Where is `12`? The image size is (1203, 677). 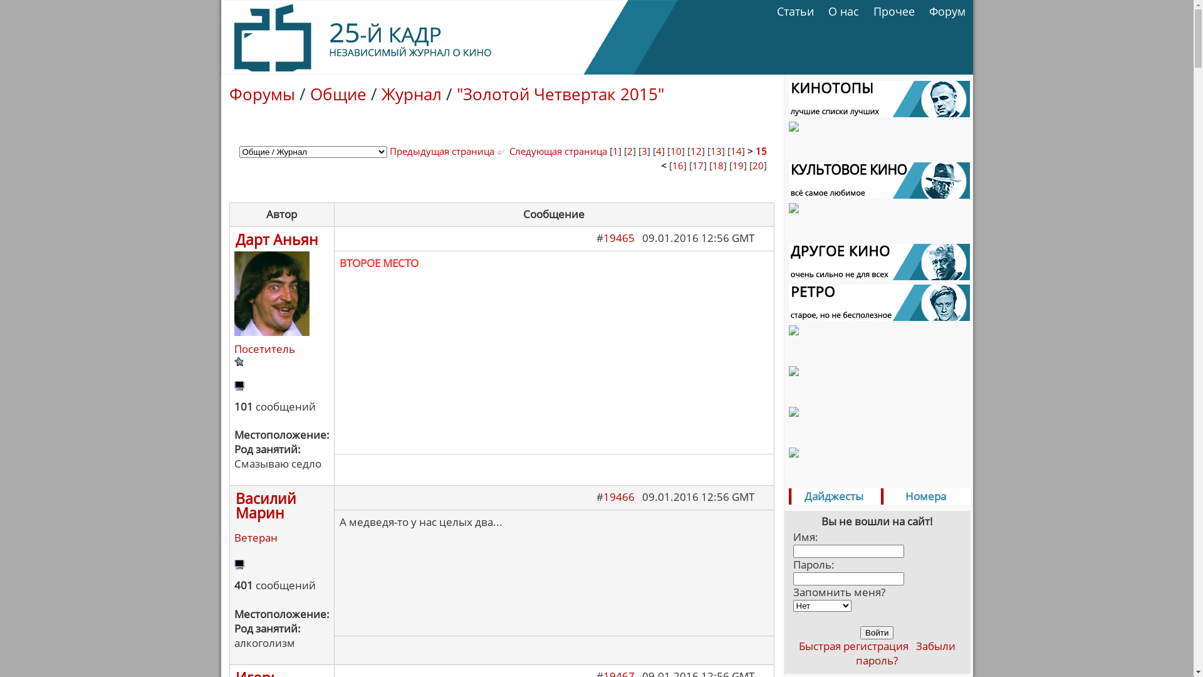
12 is located at coordinates (696, 151).